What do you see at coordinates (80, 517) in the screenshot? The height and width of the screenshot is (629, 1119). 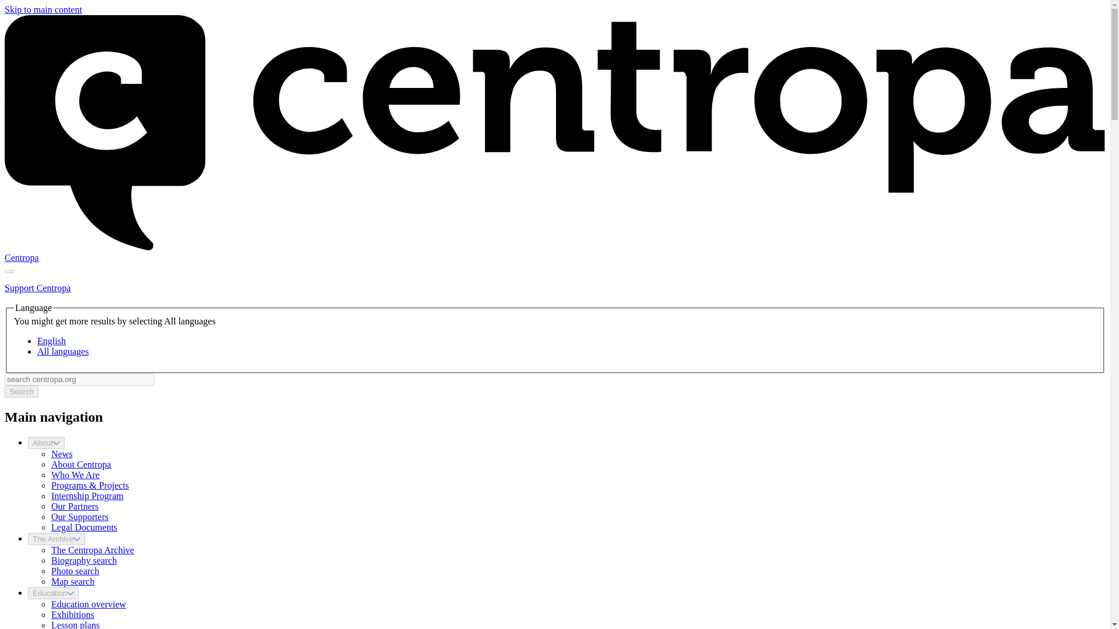 I see `Our Supporters` at bounding box center [80, 517].